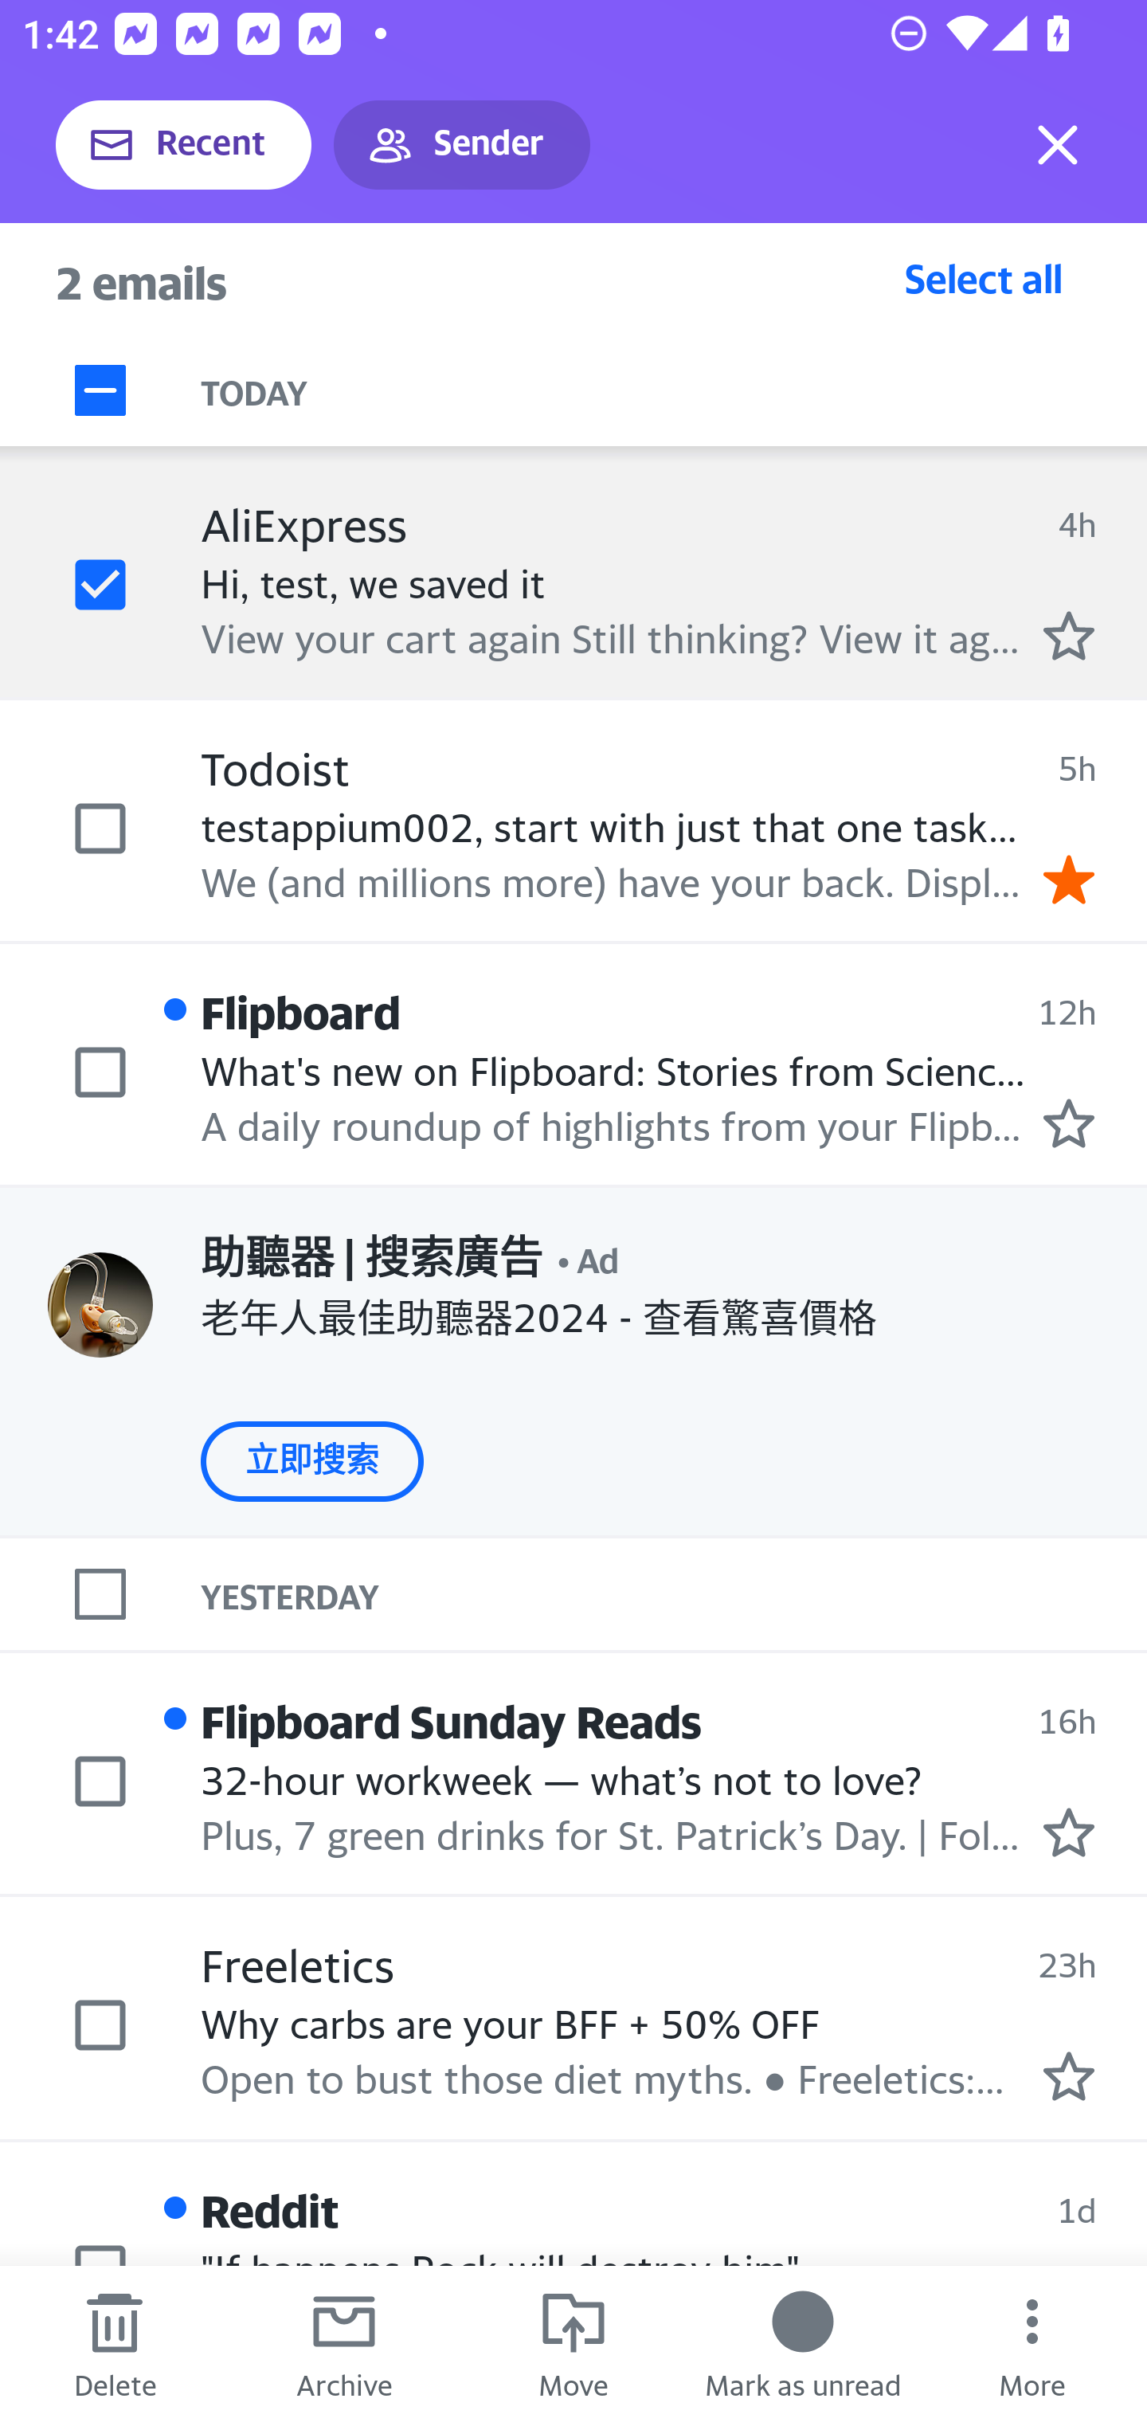 The height and width of the screenshot is (2422, 1147). What do you see at coordinates (674, 1594) in the screenshot?
I see `YESTERDAY` at bounding box center [674, 1594].